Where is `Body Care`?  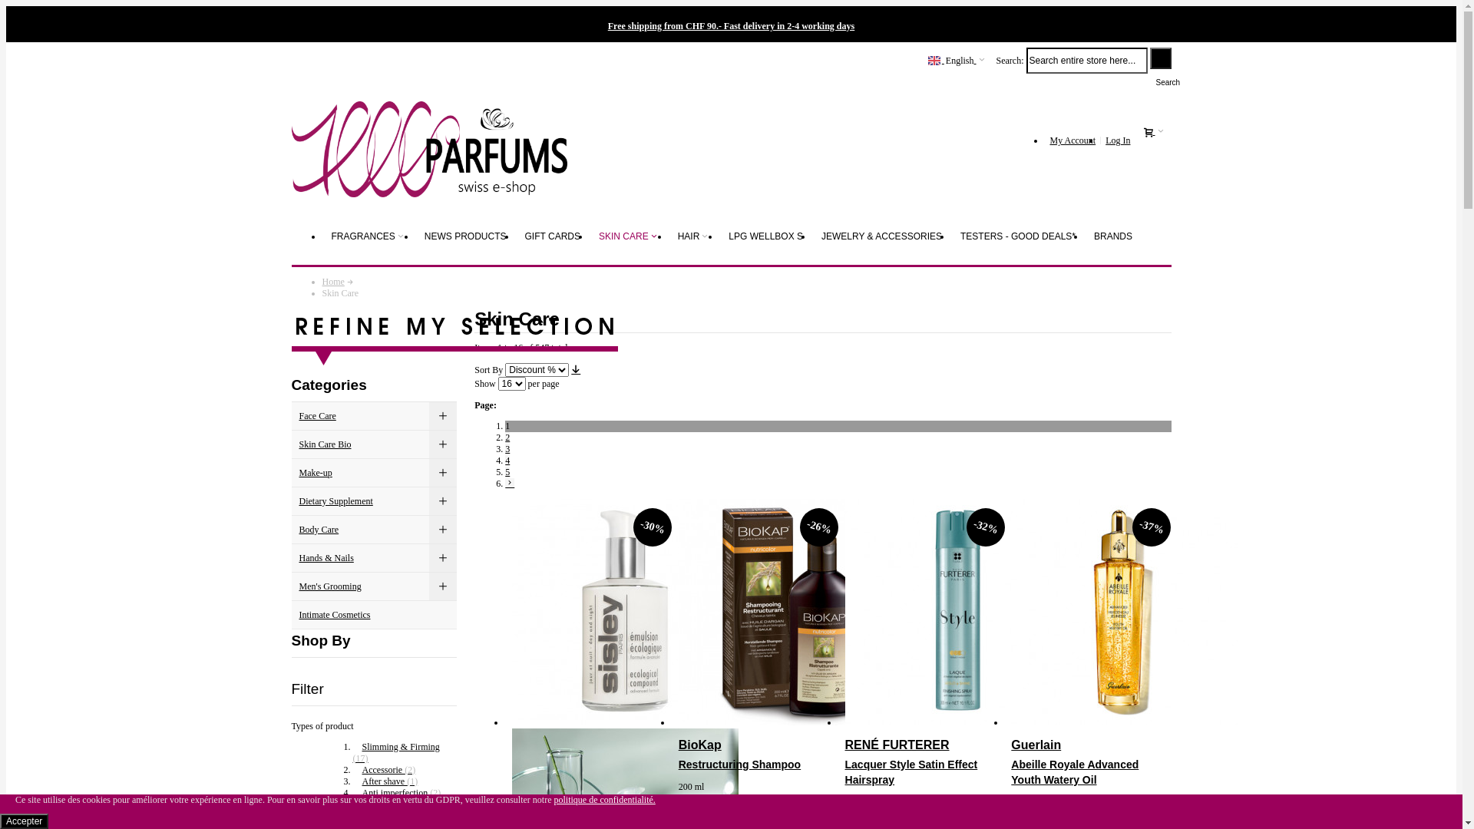
Body Care is located at coordinates (375, 530).